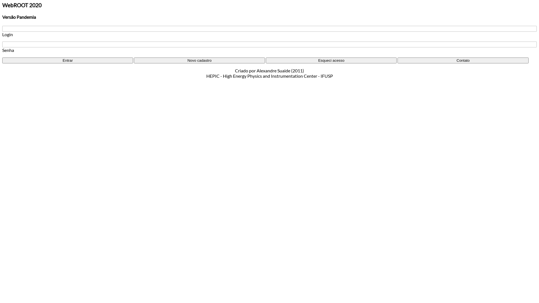 The height and width of the screenshot is (303, 539). What do you see at coordinates (463, 61) in the screenshot?
I see `Contato` at bounding box center [463, 61].